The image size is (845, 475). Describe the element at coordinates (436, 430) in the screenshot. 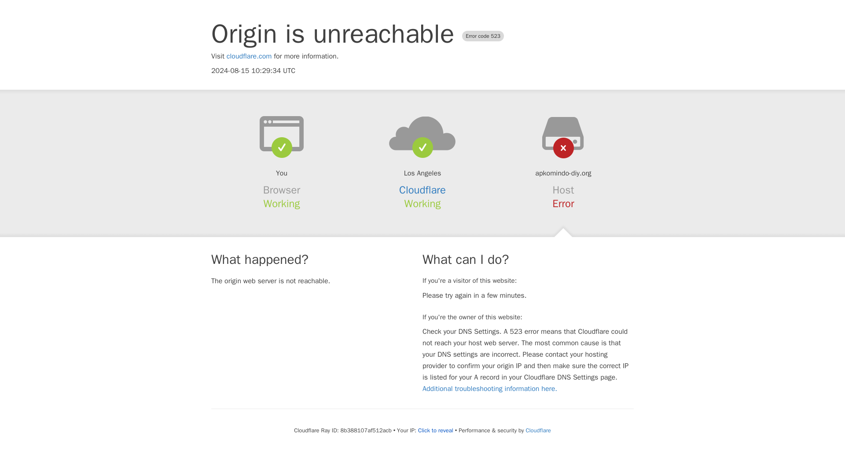

I see `Click to reveal` at that location.